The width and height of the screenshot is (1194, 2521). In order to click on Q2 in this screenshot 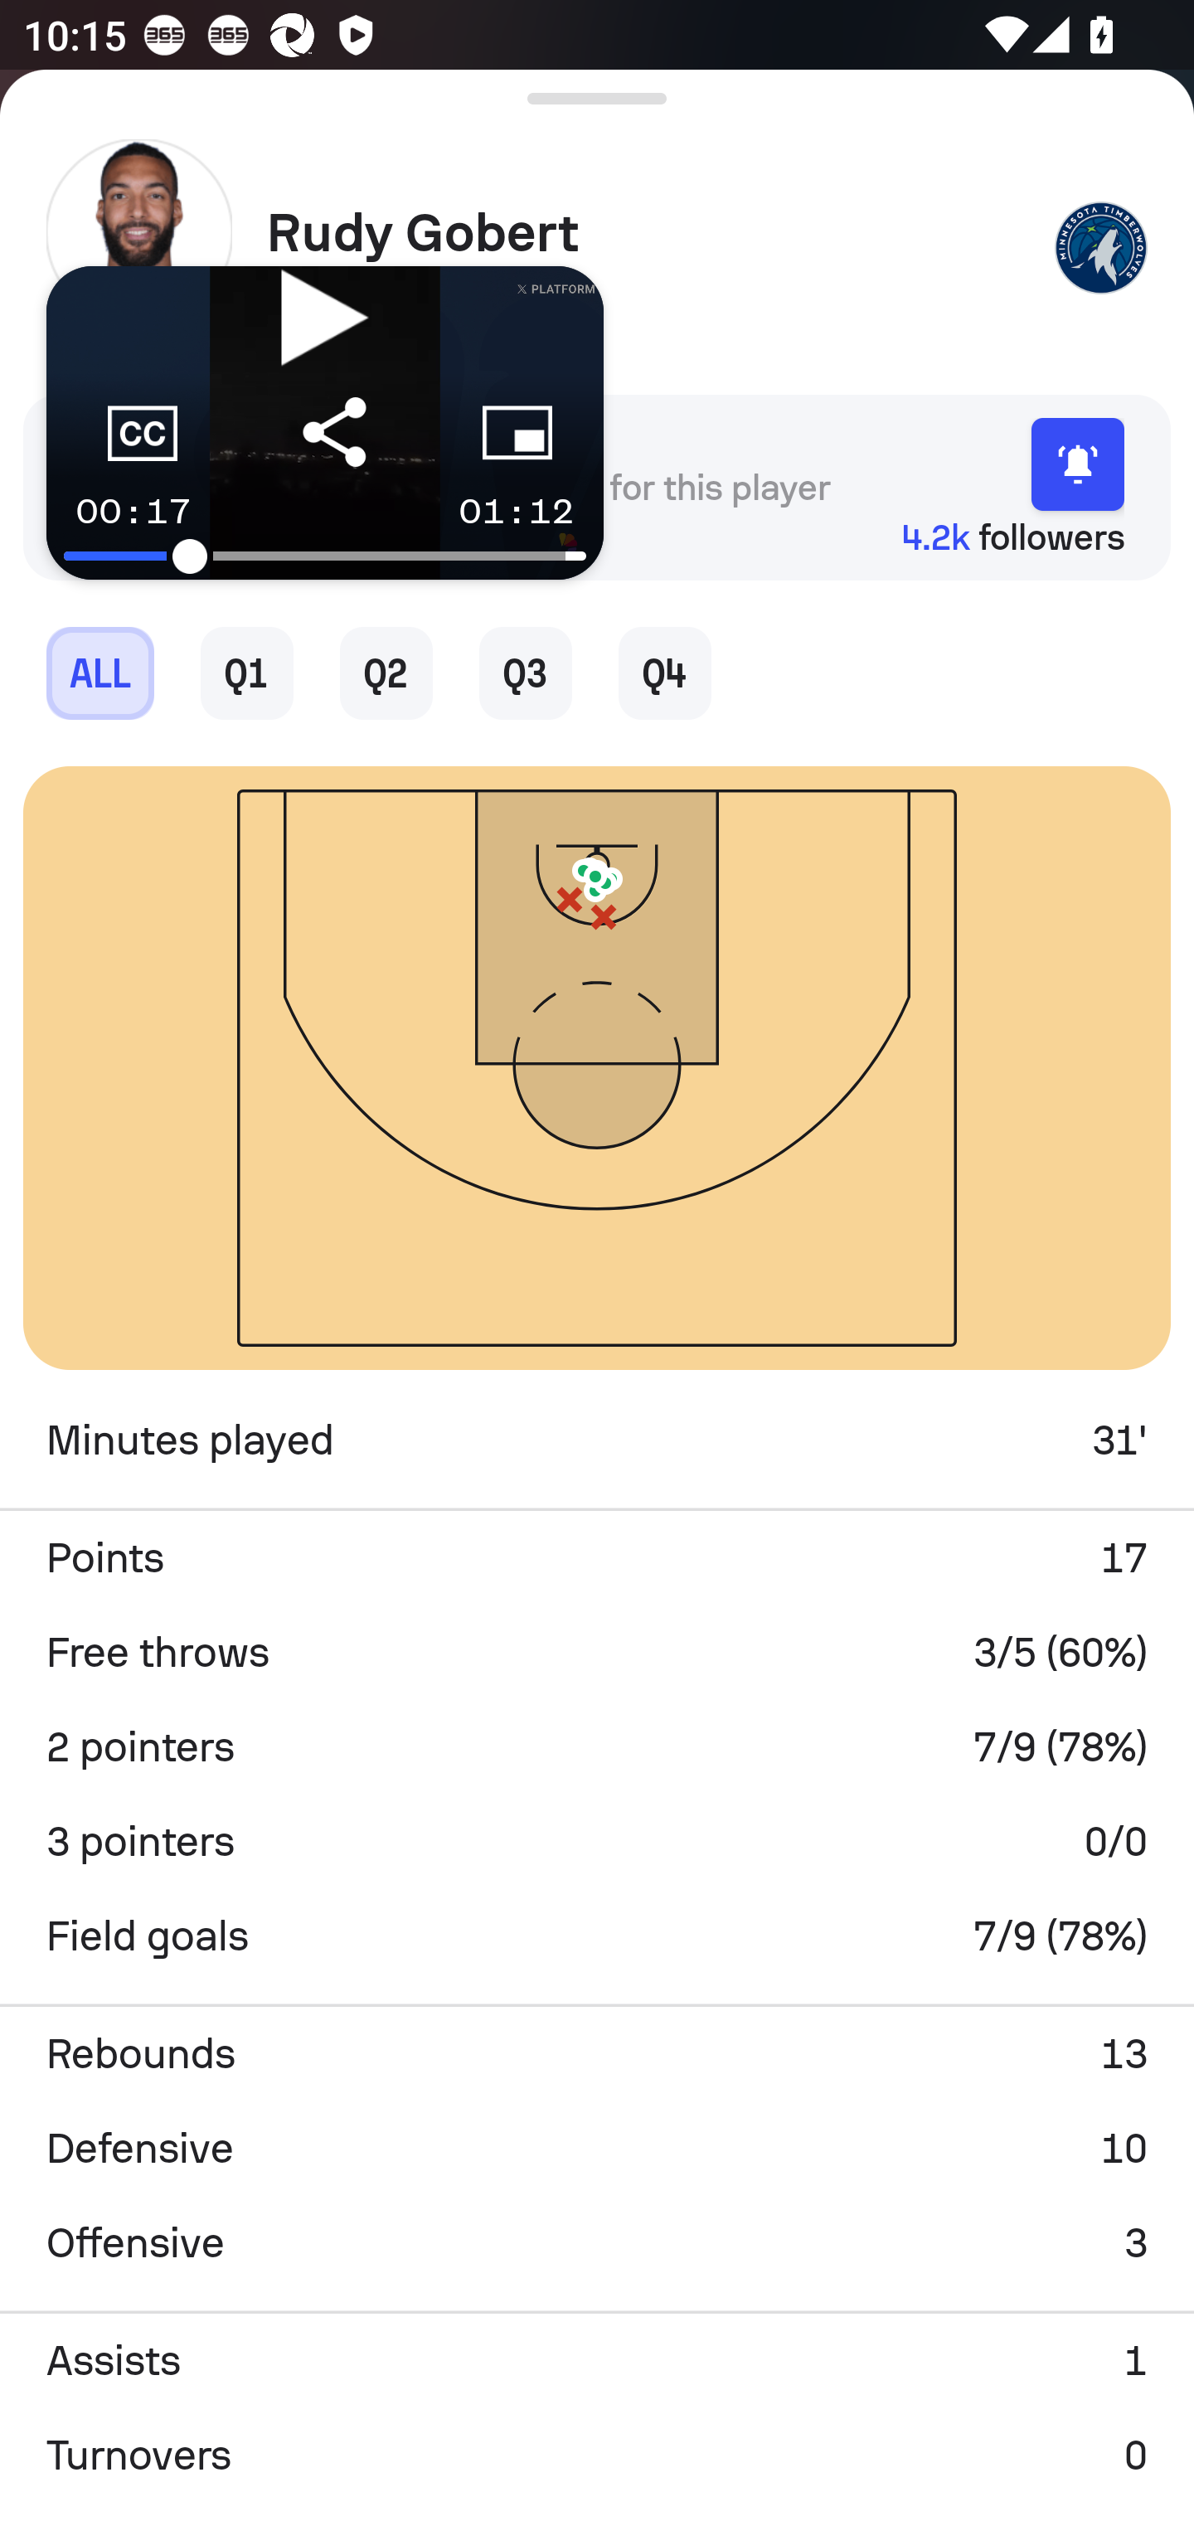, I will do `click(386, 673)`.